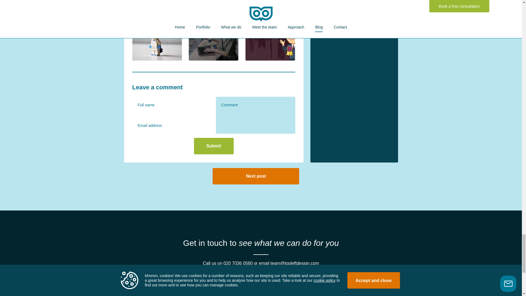 This screenshot has width=526, height=296. What do you see at coordinates (214, 146) in the screenshot?
I see `Submit` at bounding box center [214, 146].